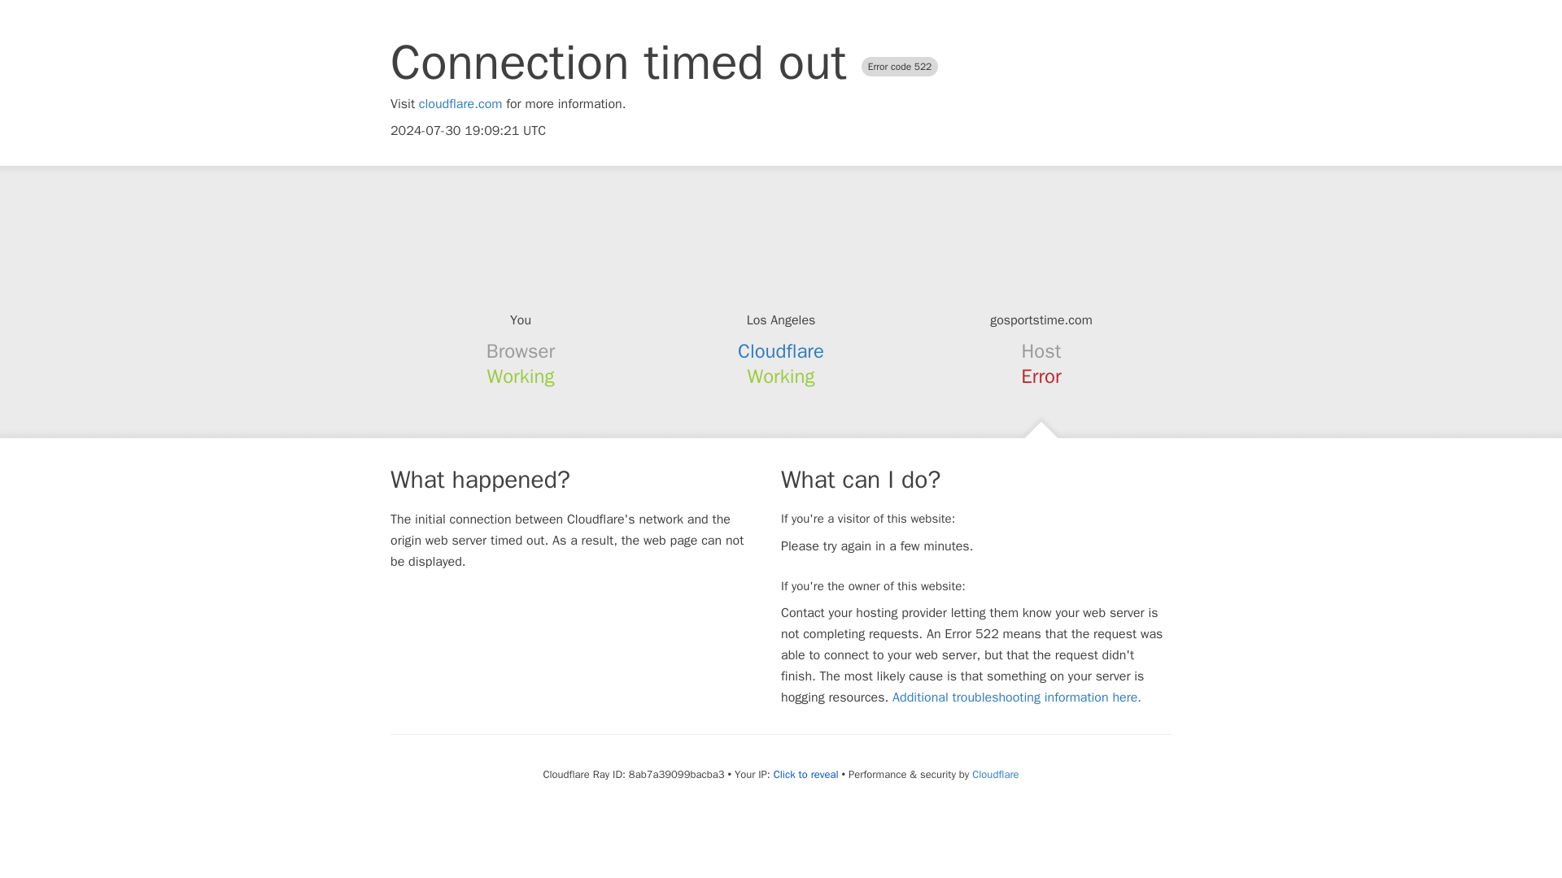 This screenshot has width=1562, height=878. I want to click on Cloudflare, so click(994, 774).